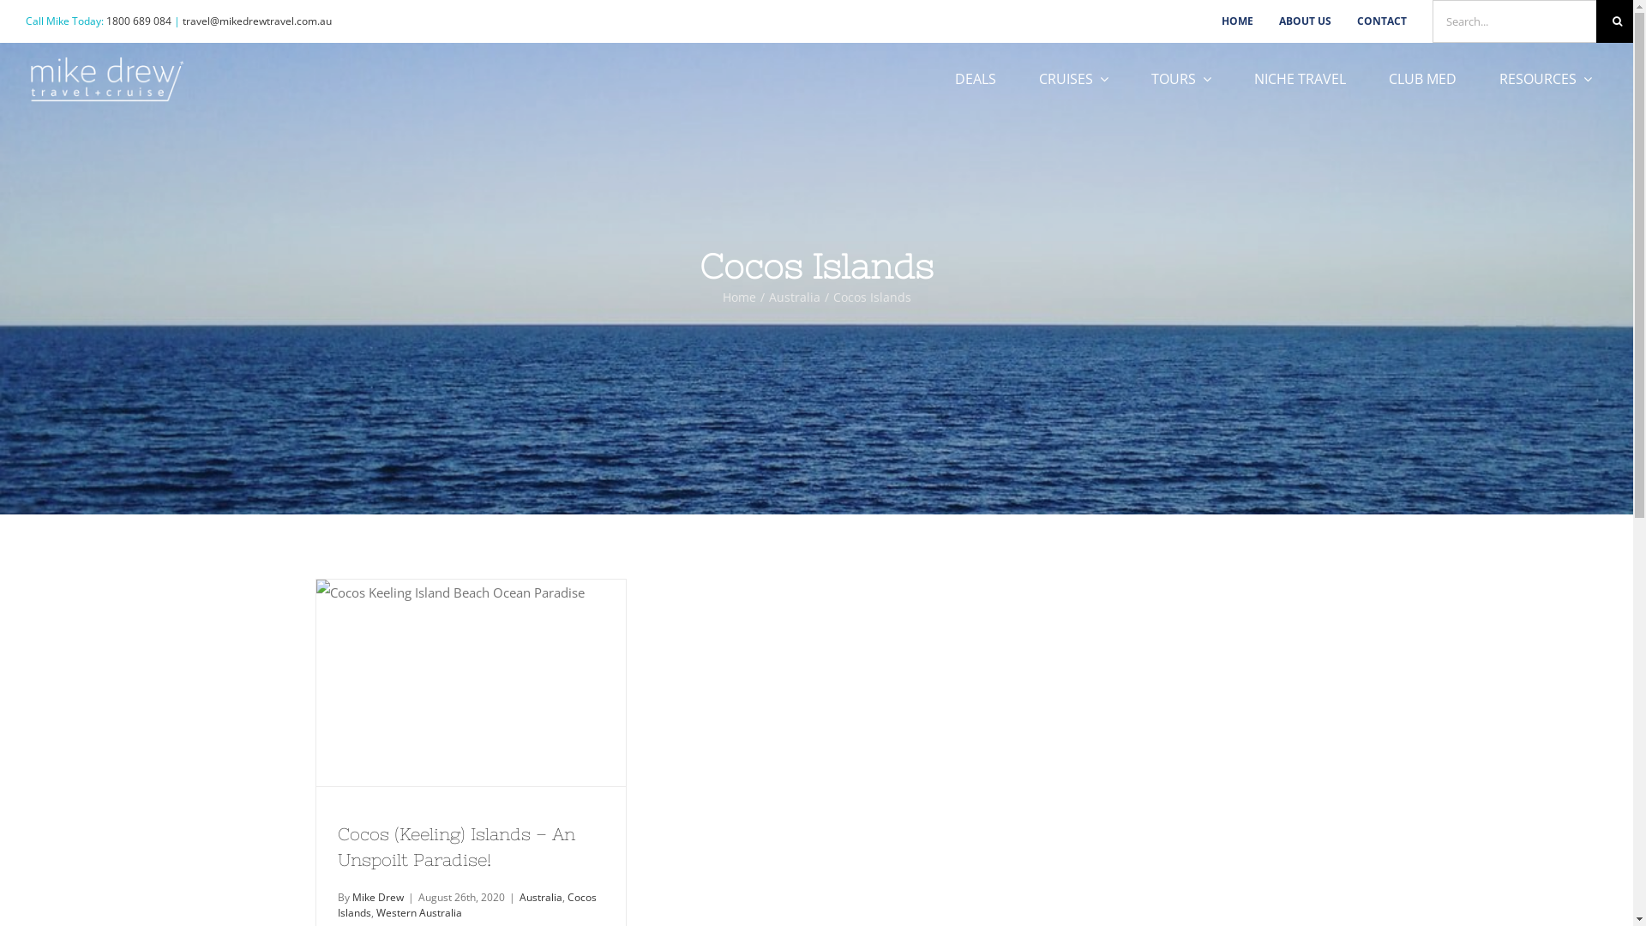  What do you see at coordinates (1546, 79) in the screenshot?
I see `RESOURCES` at bounding box center [1546, 79].